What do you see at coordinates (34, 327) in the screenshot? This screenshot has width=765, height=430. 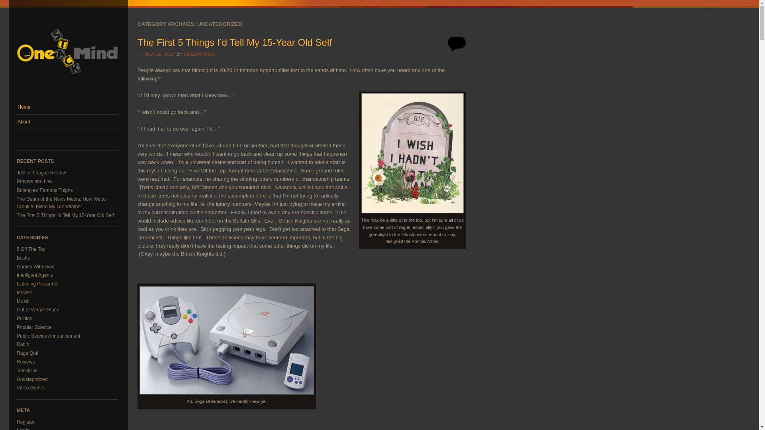 I see `Popular Science` at bounding box center [34, 327].